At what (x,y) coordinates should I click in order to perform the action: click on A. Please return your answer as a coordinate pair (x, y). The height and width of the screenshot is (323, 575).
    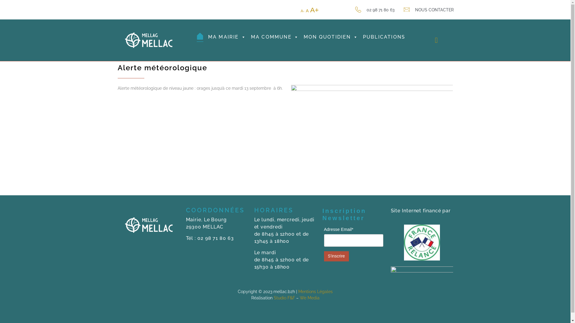
    Looking at the image, I should click on (314, 10).